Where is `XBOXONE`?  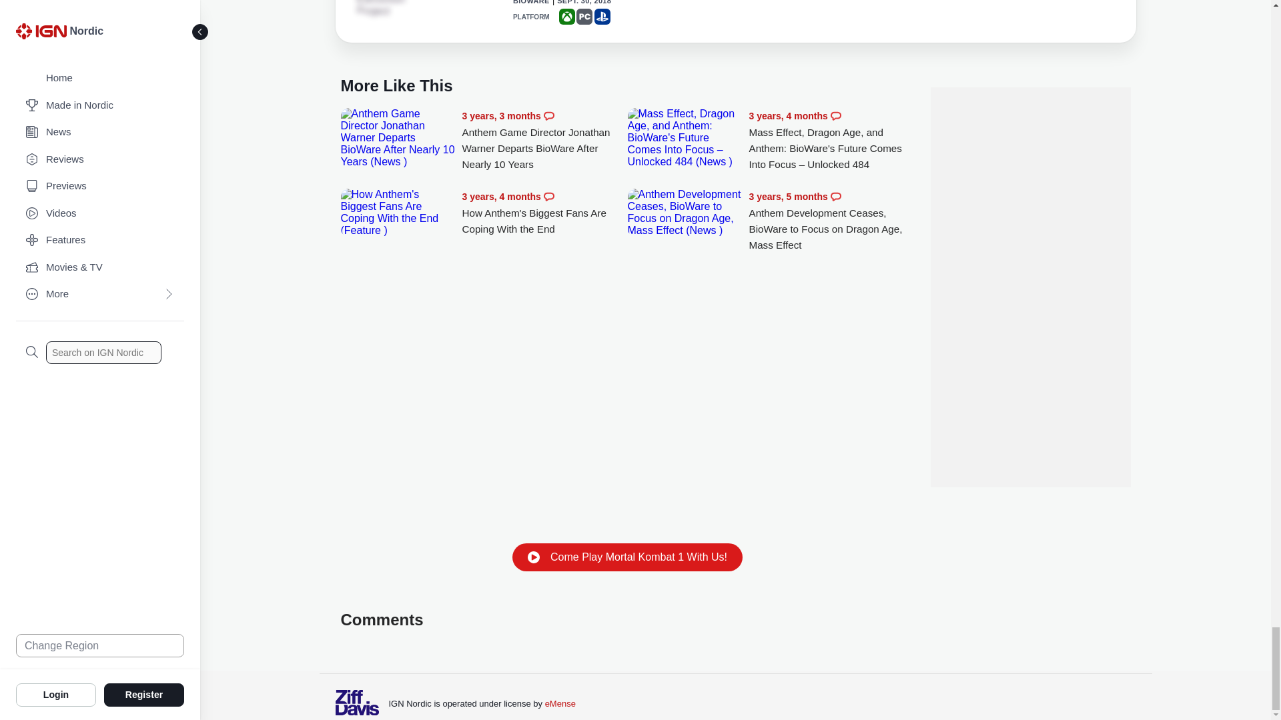
XBOXONE is located at coordinates (567, 16).